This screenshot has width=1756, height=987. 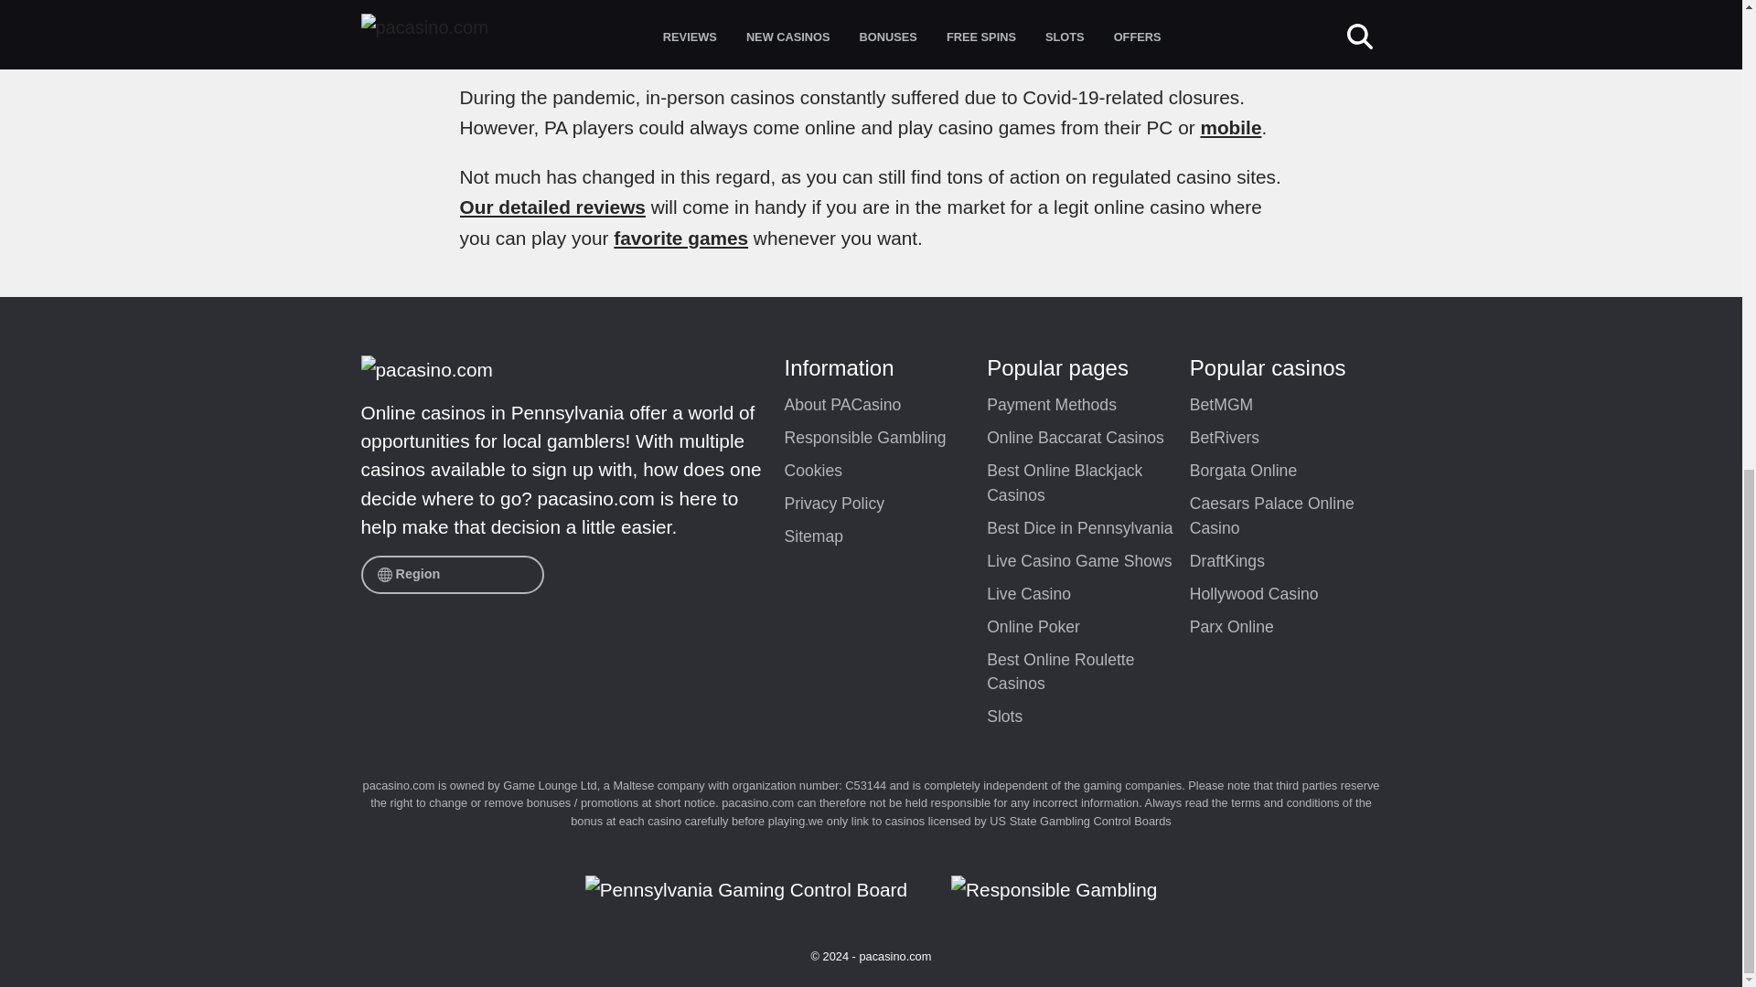 What do you see at coordinates (885, 471) in the screenshot?
I see `Cookies` at bounding box center [885, 471].